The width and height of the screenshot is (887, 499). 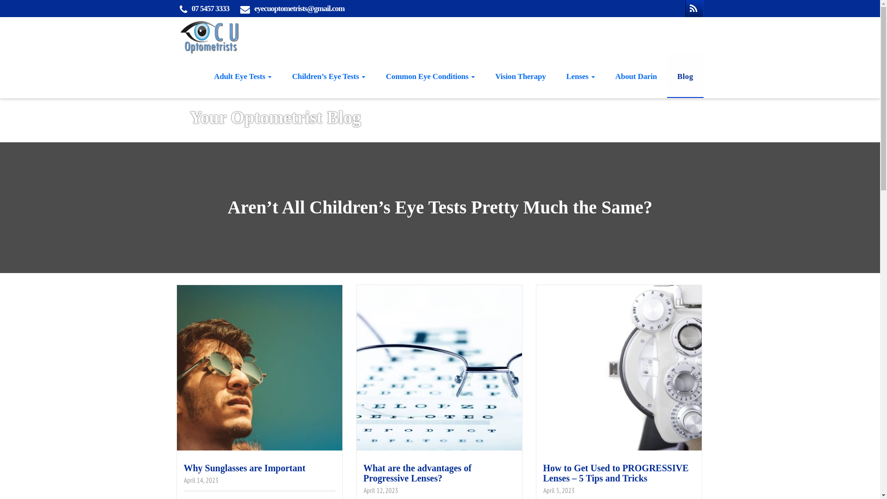 What do you see at coordinates (299, 8) in the screenshot?
I see `eyecuoptometrists@gmail.com` at bounding box center [299, 8].